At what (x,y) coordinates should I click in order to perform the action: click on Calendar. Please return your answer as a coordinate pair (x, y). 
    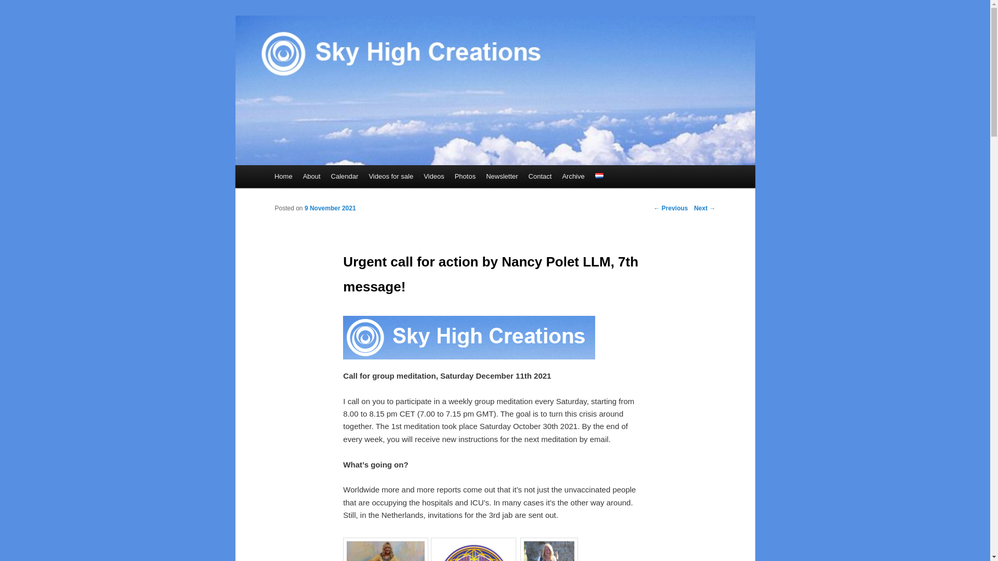
    Looking at the image, I should click on (345, 176).